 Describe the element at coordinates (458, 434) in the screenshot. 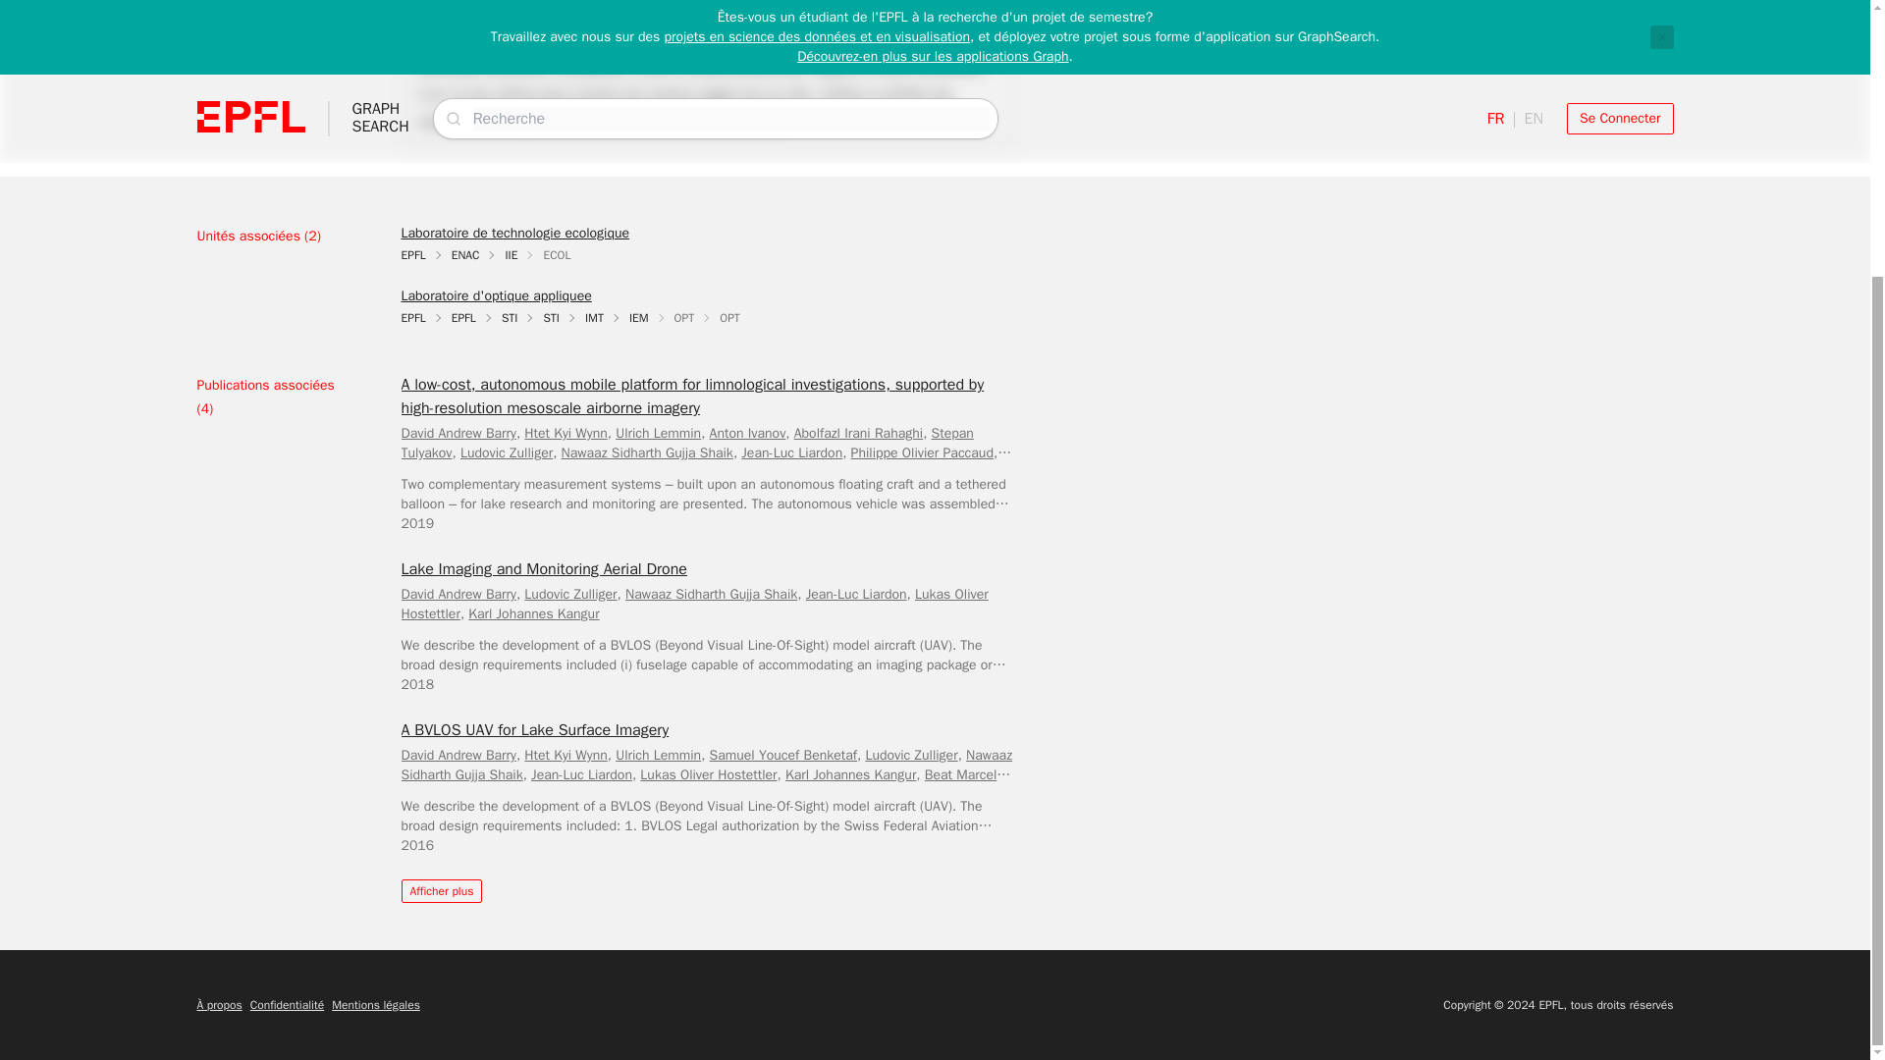

I see `David Andrew Barry` at that location.